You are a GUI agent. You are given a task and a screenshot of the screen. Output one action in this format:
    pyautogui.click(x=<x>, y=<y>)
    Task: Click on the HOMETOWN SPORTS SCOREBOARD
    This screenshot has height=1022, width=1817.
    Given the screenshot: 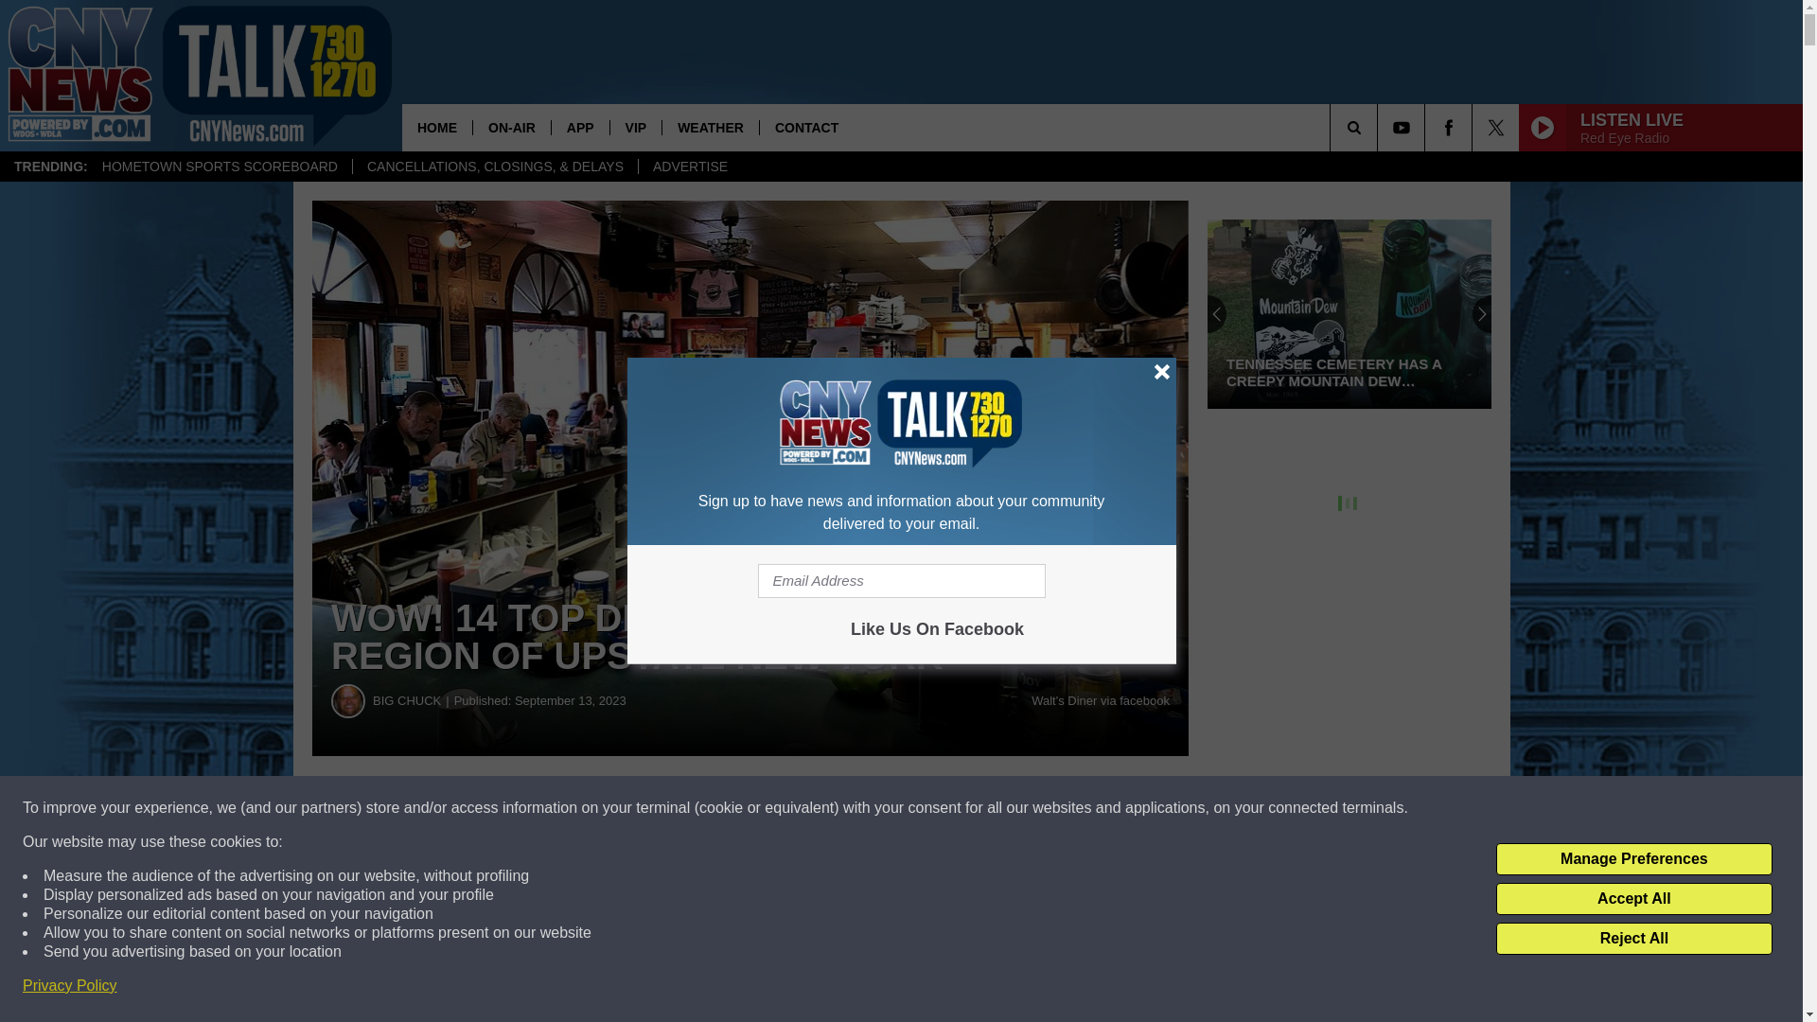 What is the action you would take?
    pyautogui.click(x=220, y=167)
    